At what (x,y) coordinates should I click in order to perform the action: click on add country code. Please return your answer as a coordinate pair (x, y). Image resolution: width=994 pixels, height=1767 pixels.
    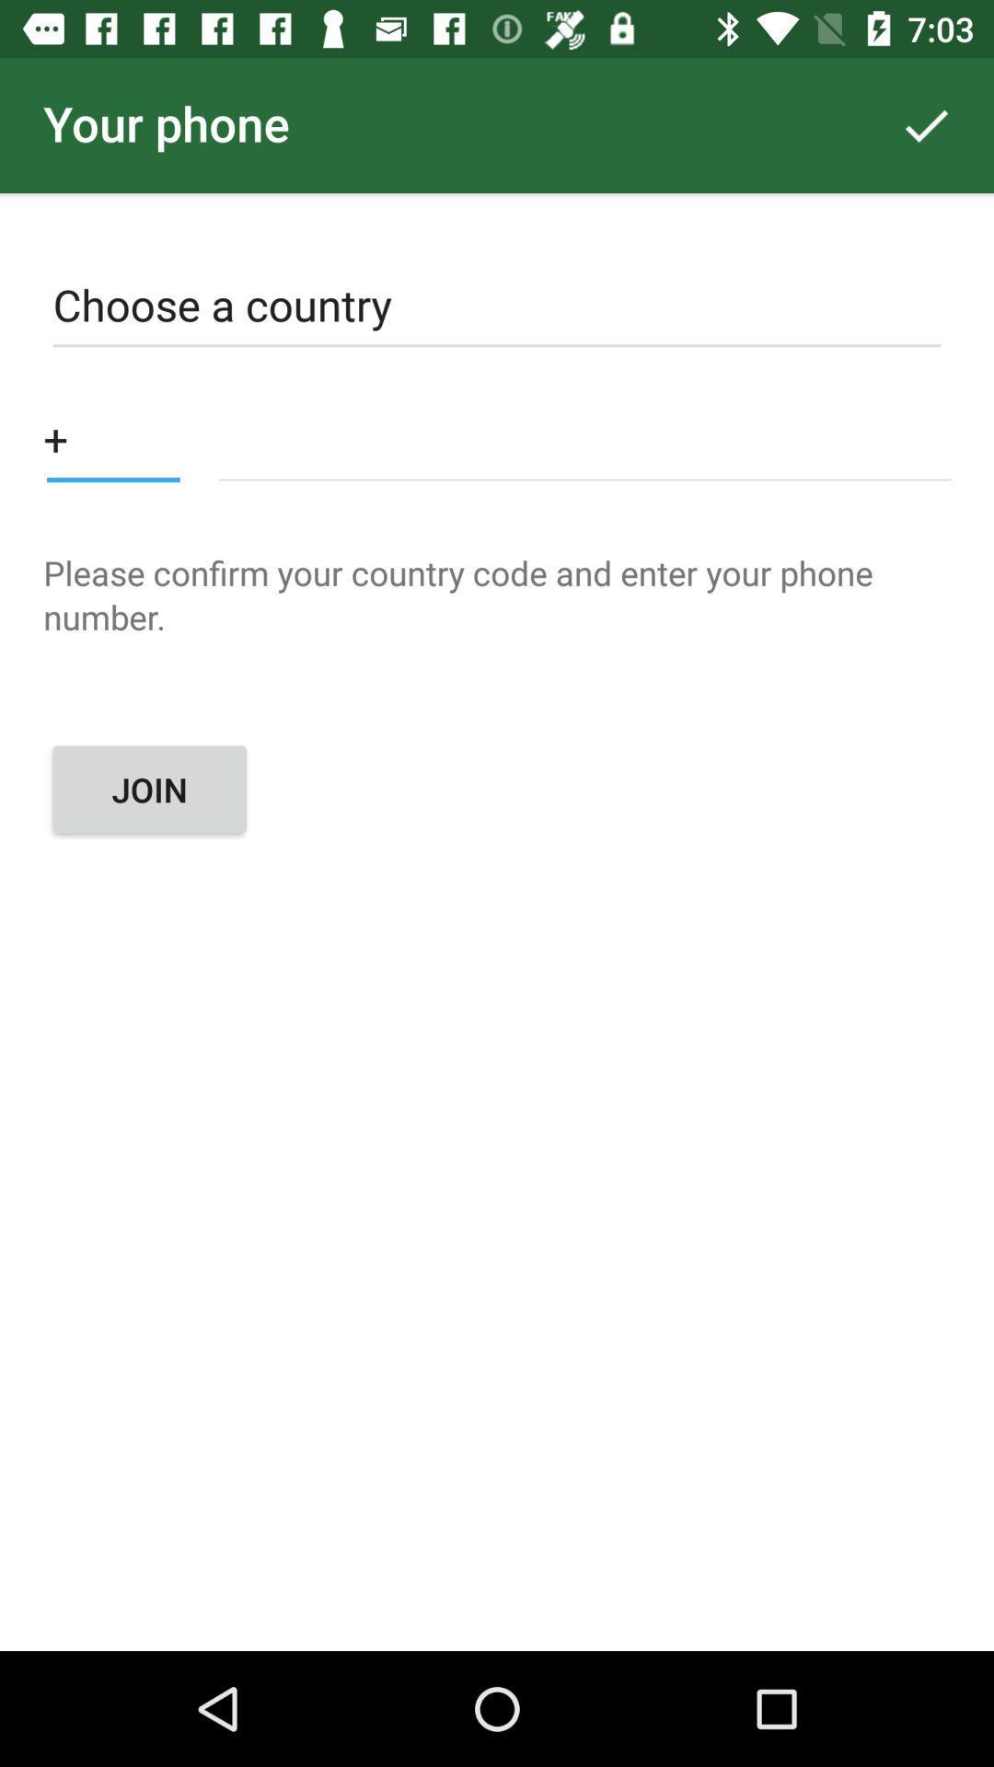
    Looking at the image, I should click on (113, 438).